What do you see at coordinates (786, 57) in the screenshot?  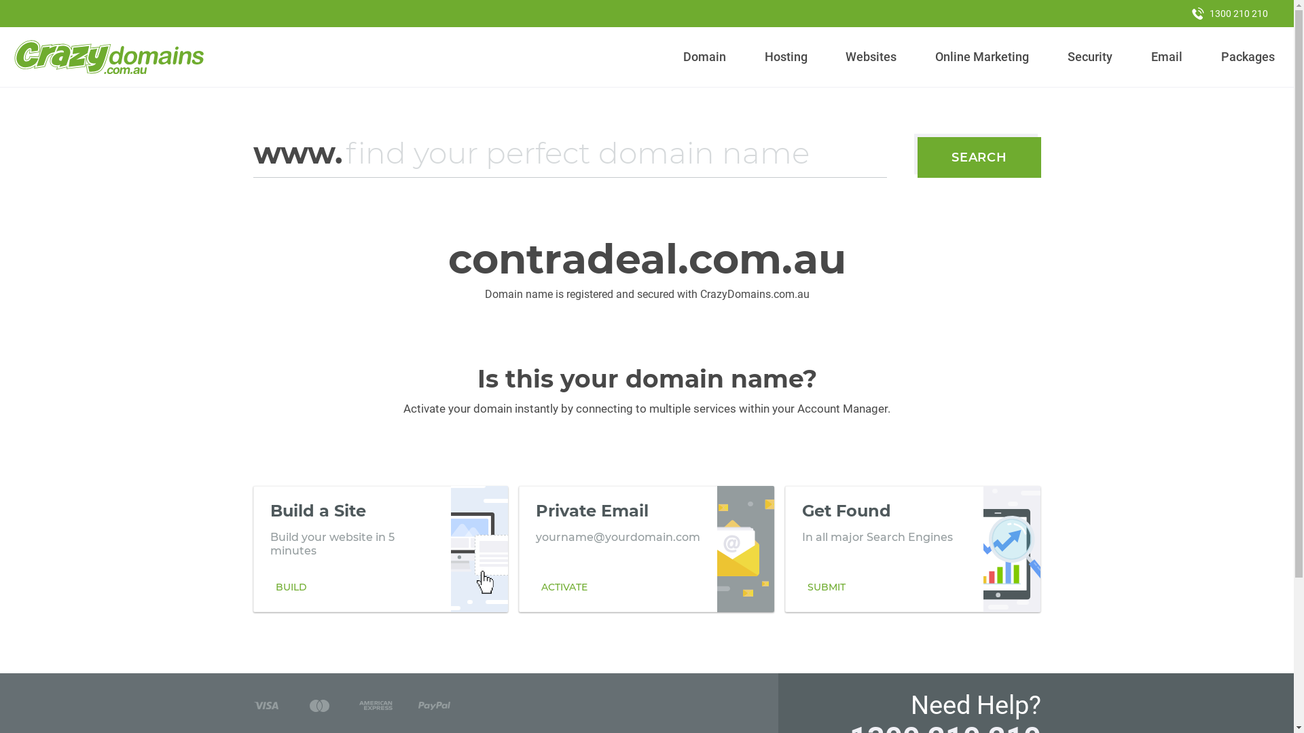 I see `Hosting` at bounding box center [786, 57].